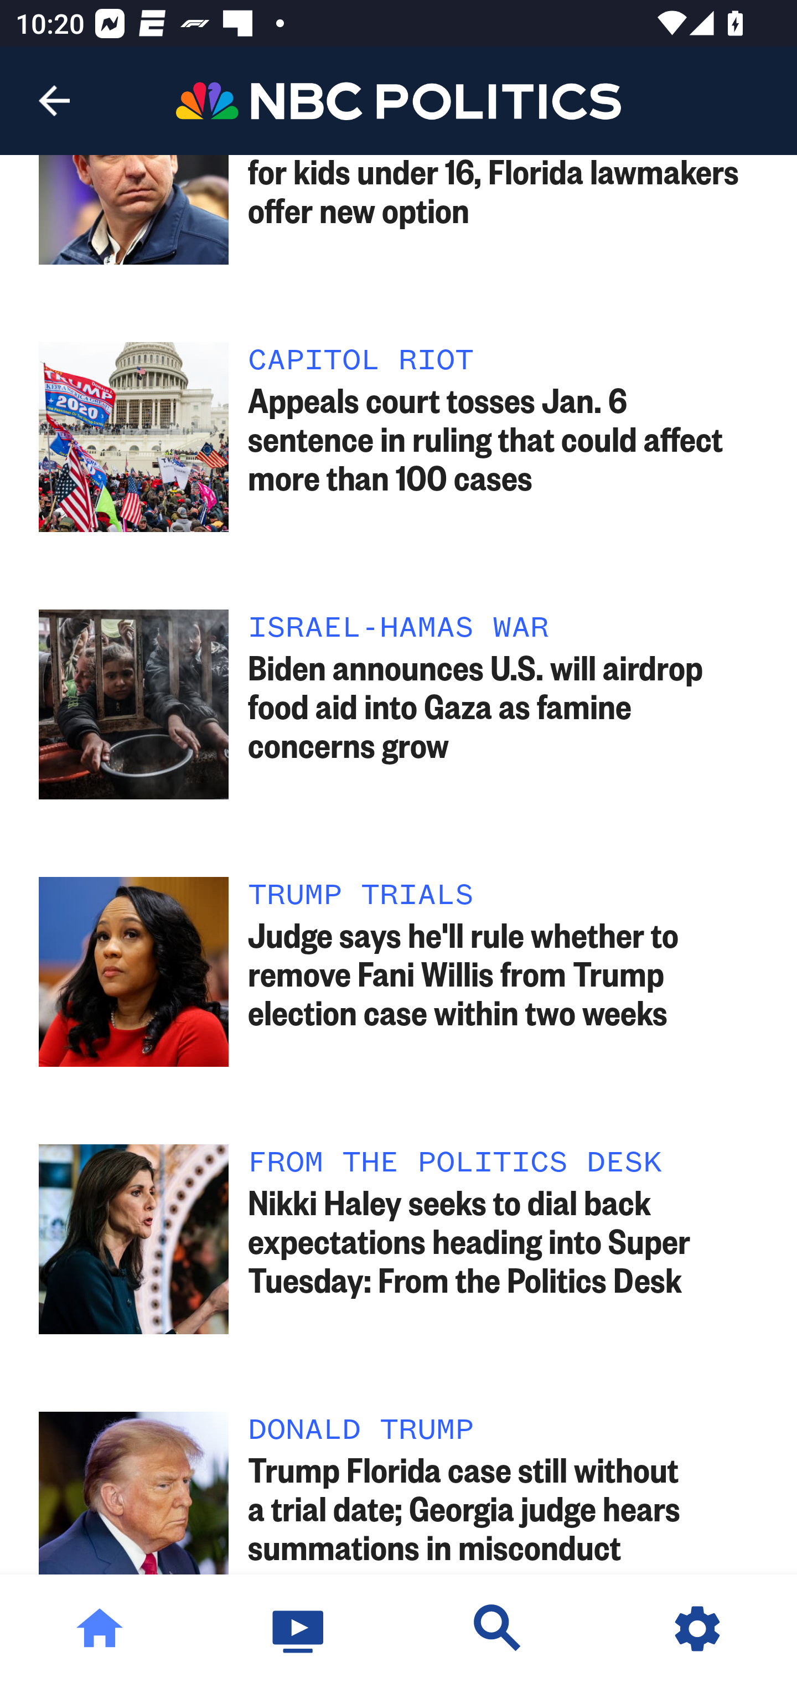 This screenshot has width=797, height=1683. What do you see at coordinates (299, 1629) in the screenshot?
I see `Watch` at bounding box center [299, 1629].